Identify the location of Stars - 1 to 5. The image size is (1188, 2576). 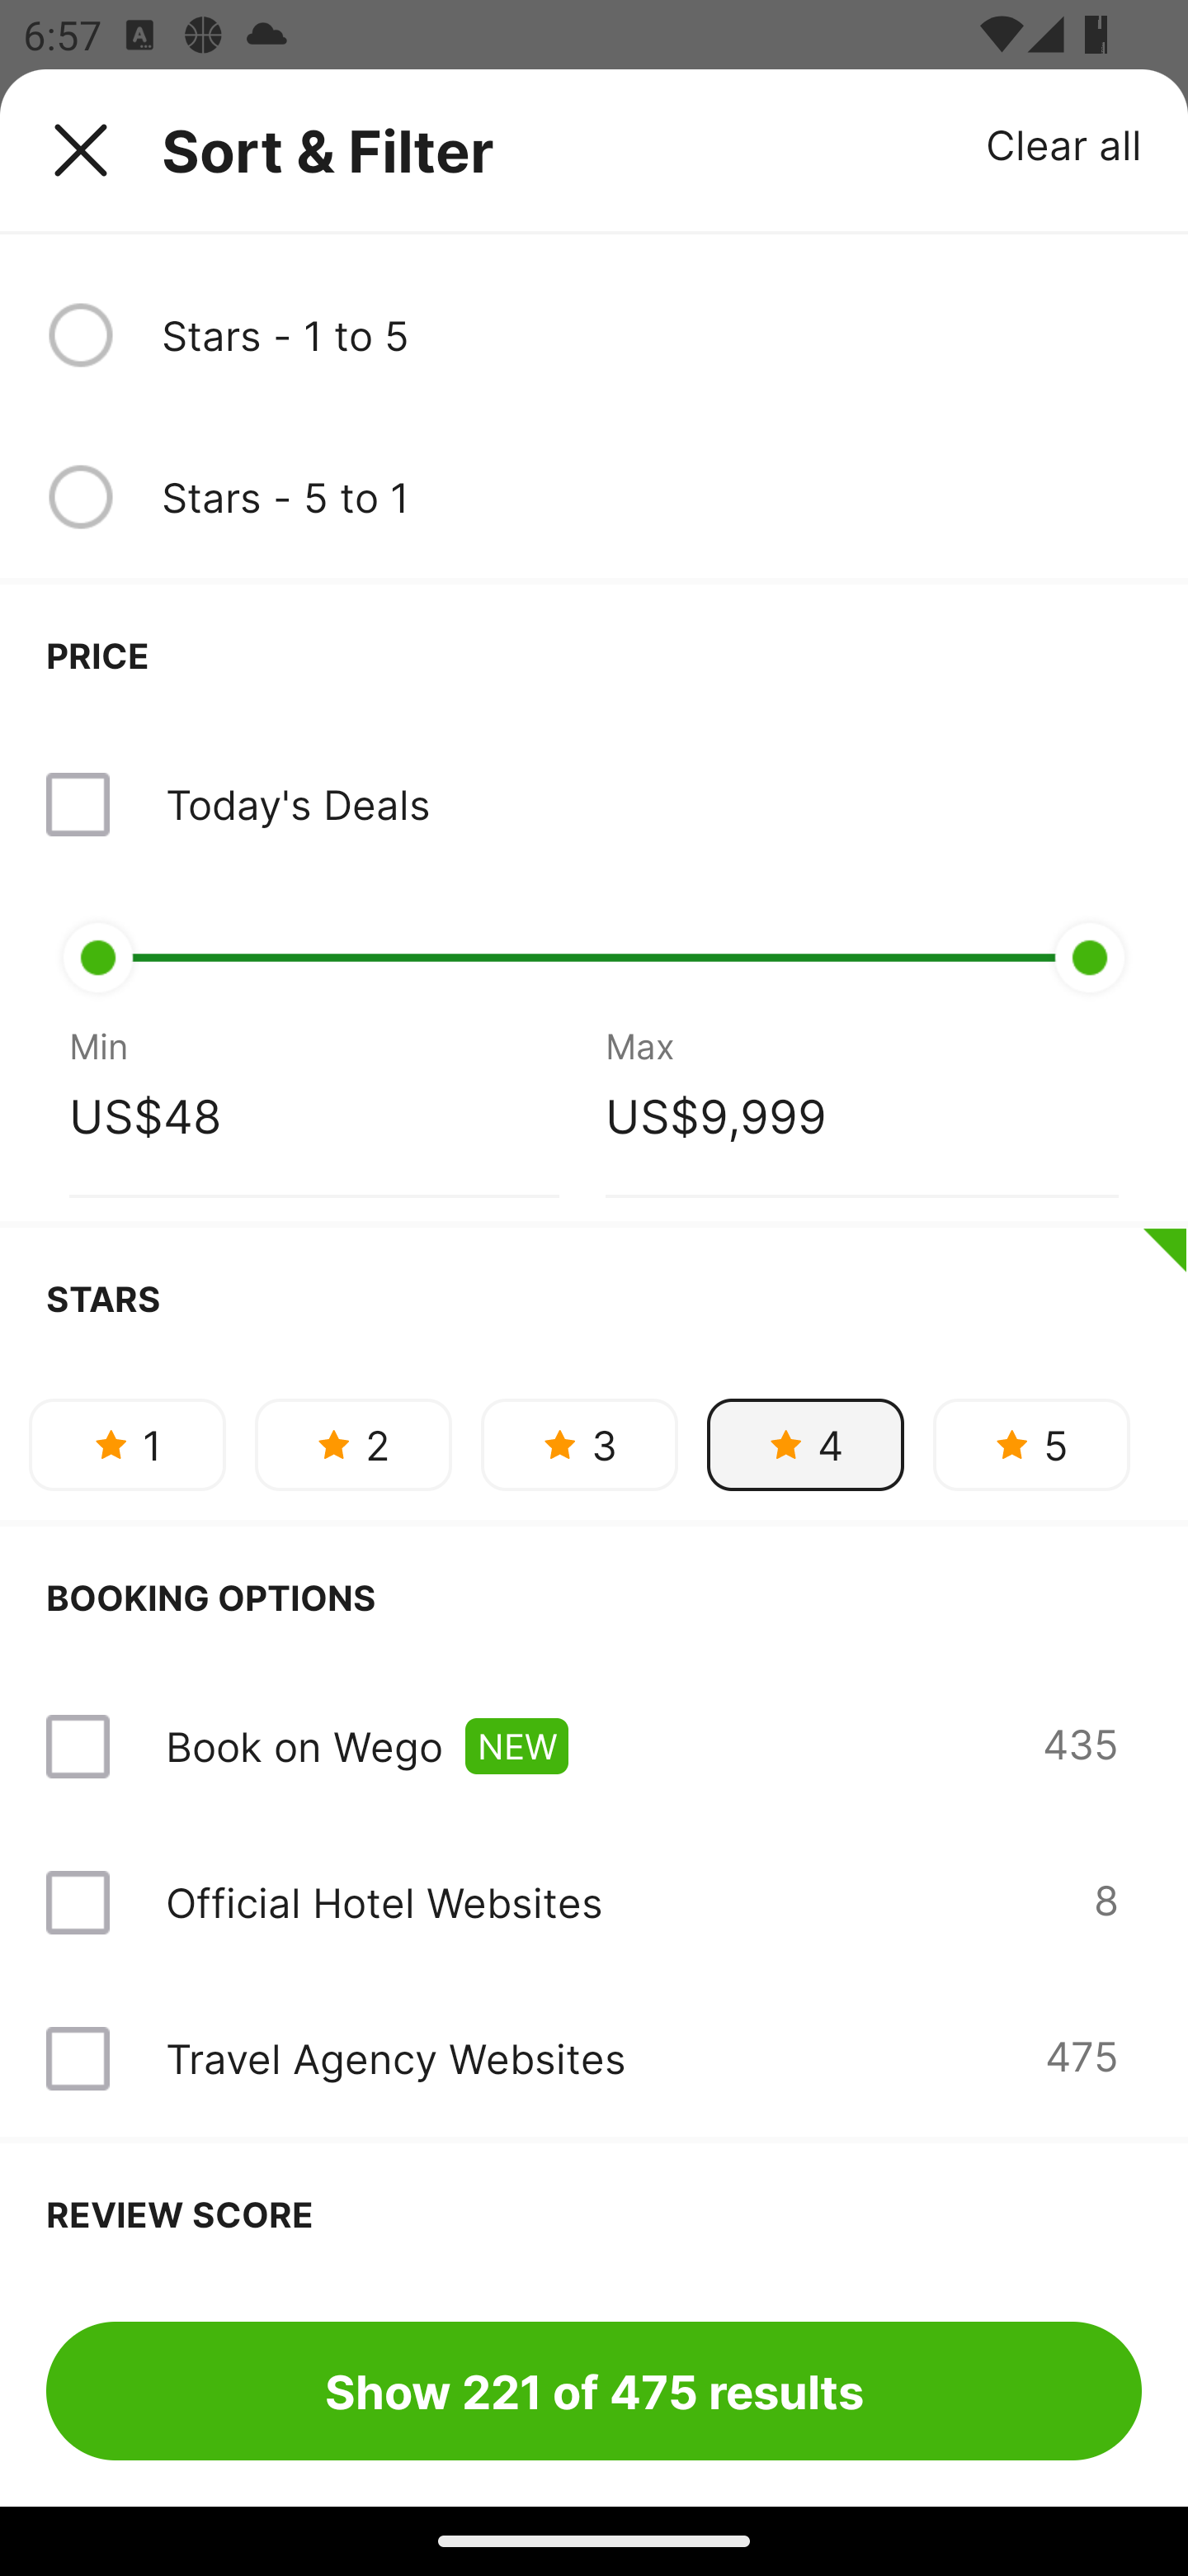
(651, 334).